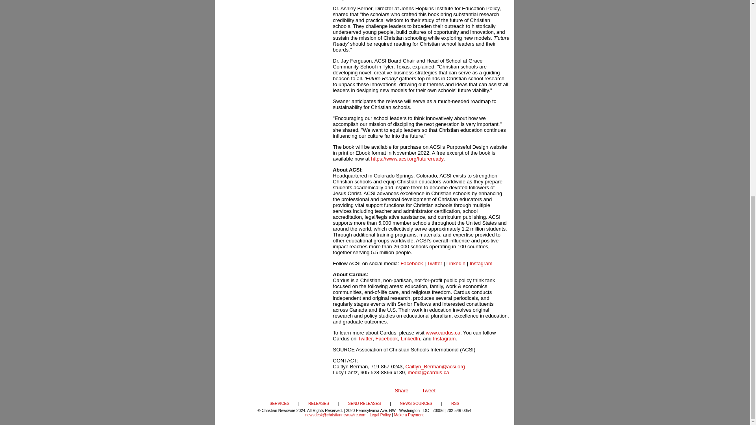  Describe the element at coordinates (411, 264) in the screenshot. I see `Facebook` at that location.